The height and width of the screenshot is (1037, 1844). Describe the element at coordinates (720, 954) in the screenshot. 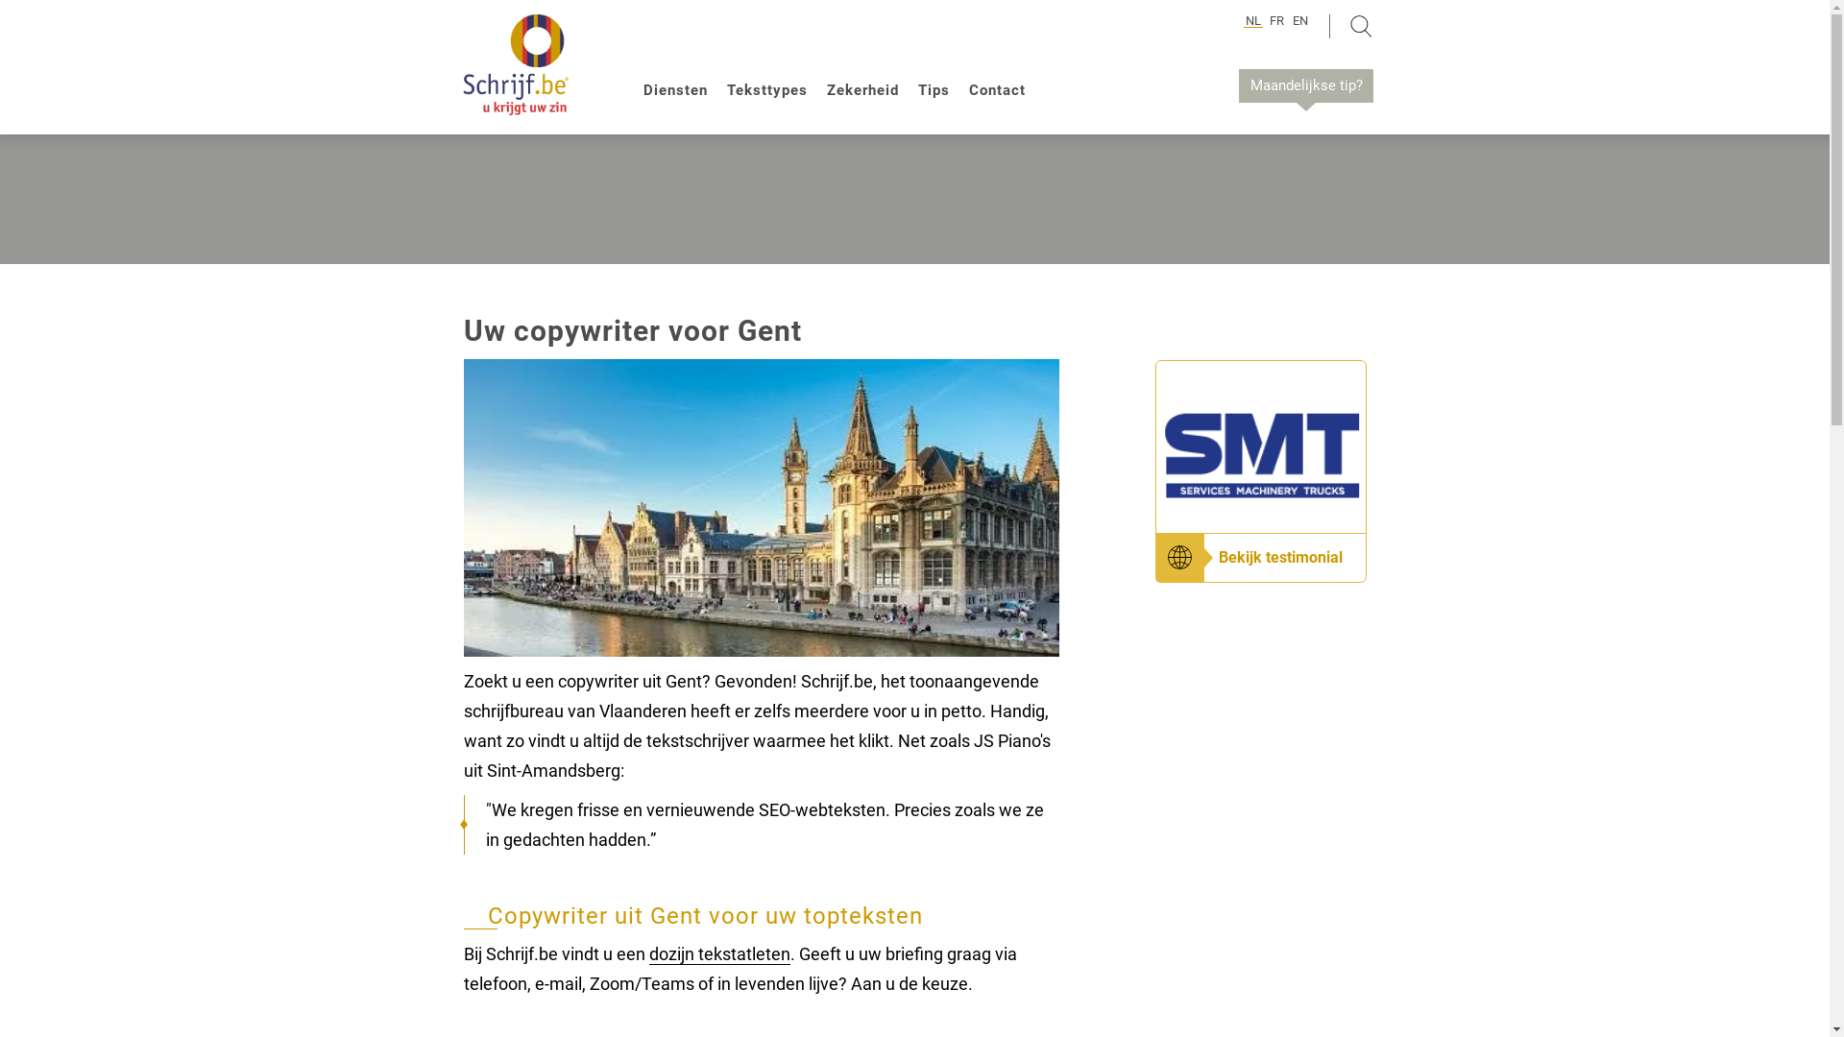

I see `dozijn tekstatleten` at that location.